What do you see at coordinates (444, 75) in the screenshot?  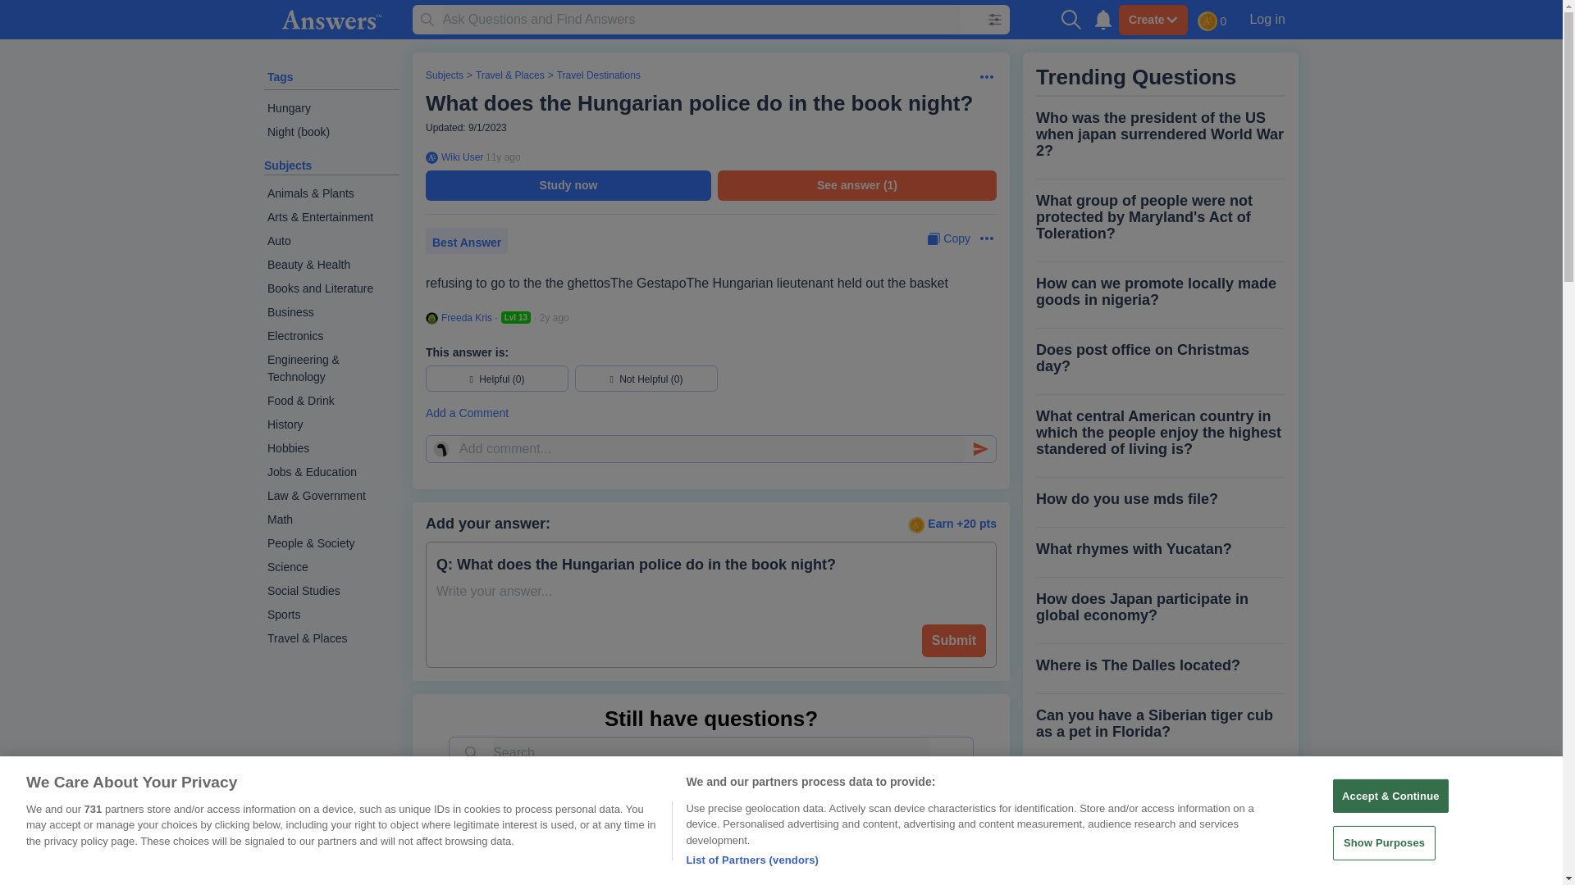 I see `Subjects` at bounding box center [444, 75].